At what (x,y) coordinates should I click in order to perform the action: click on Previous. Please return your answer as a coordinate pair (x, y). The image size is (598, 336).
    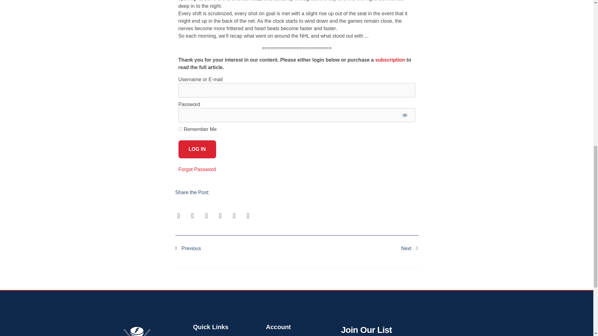
    Looking at the image, I should click on (236, 249).